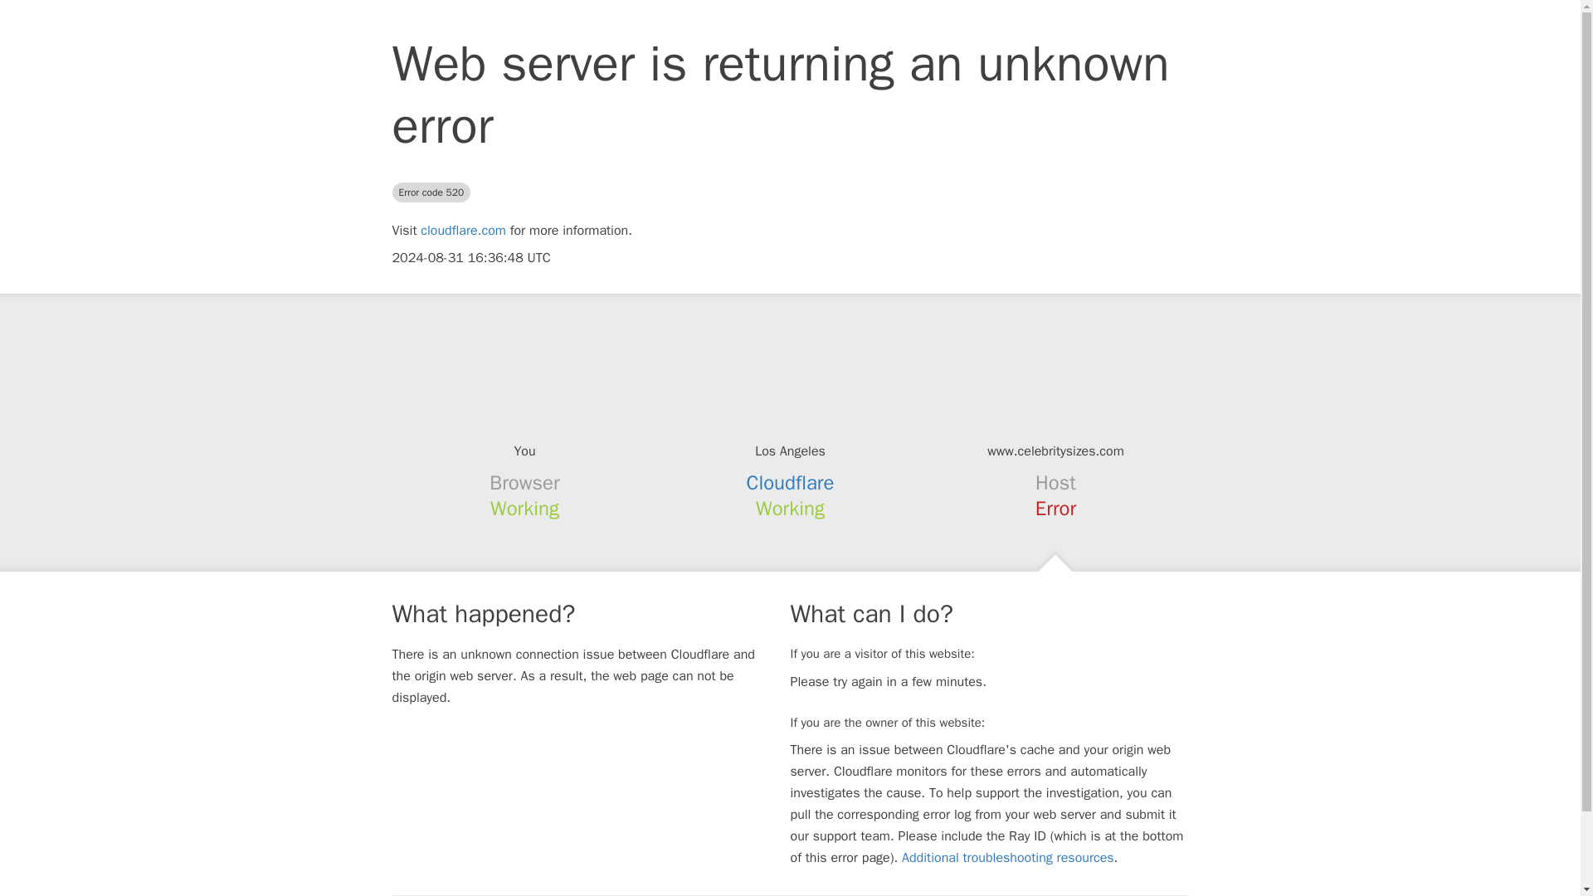  What do you see at coordinates (1007, 858) in the screenshot?
I see `Additional troubleshooting resources` at bounding box center [1007, 858].